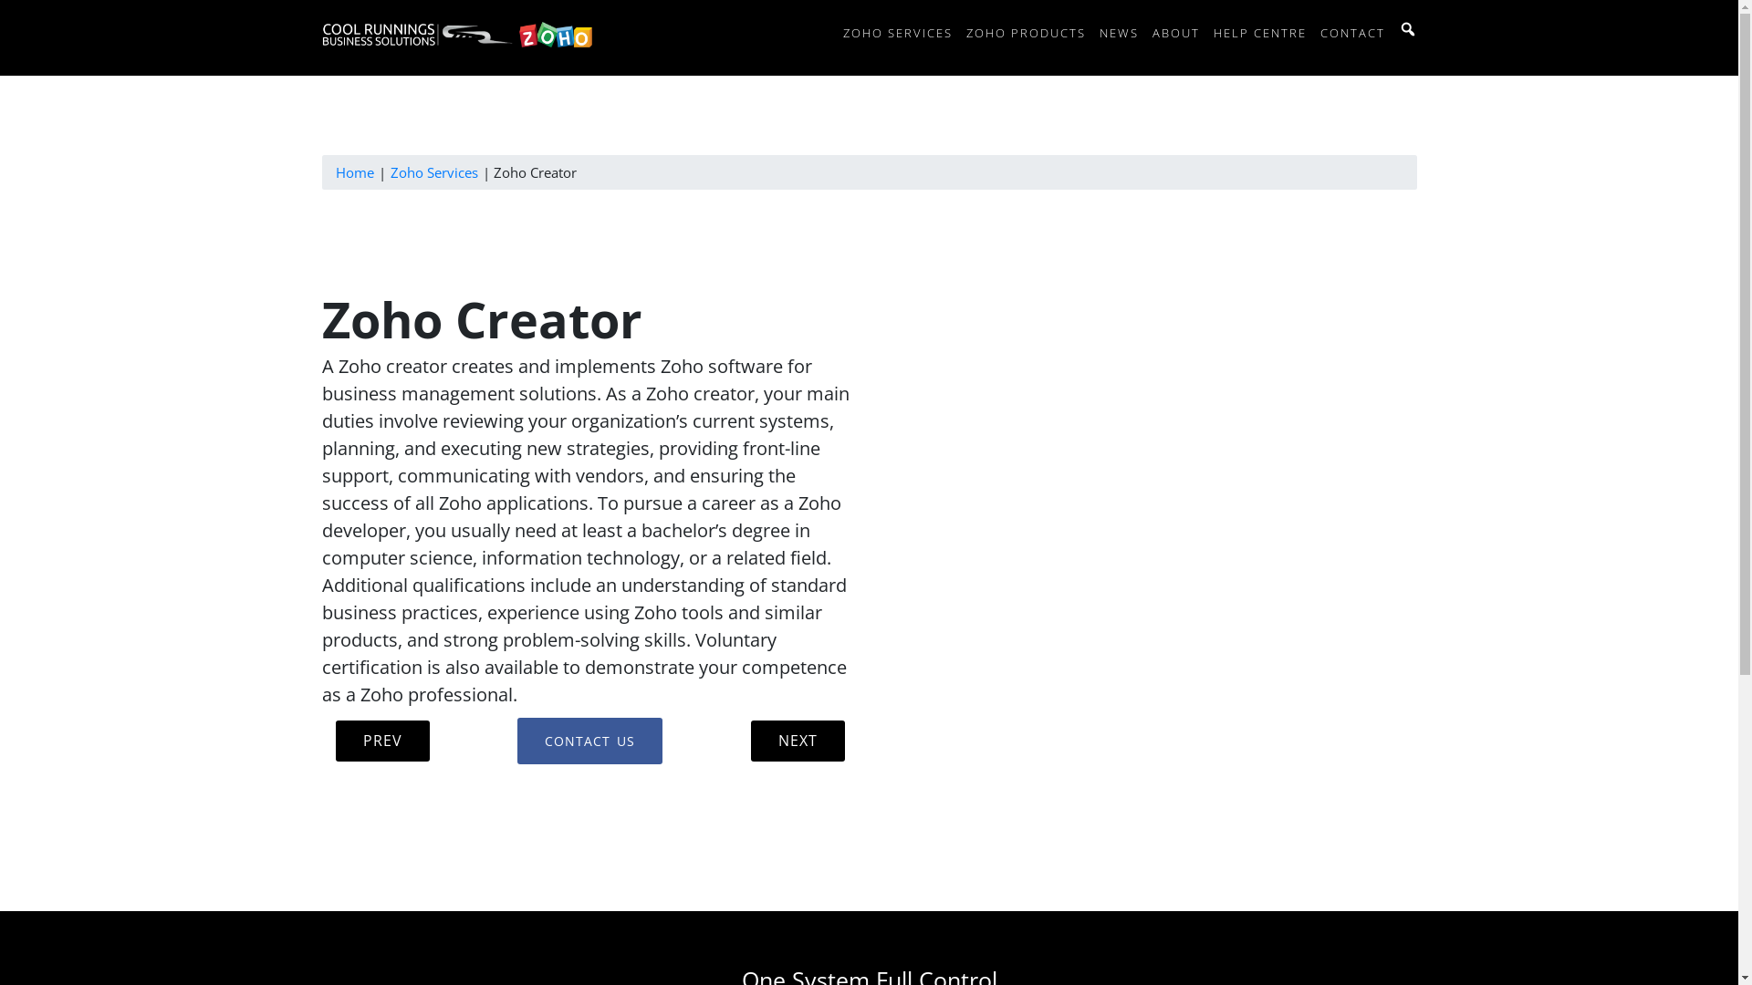  I want to click on HELP CENTRE, so click(1259, 33).